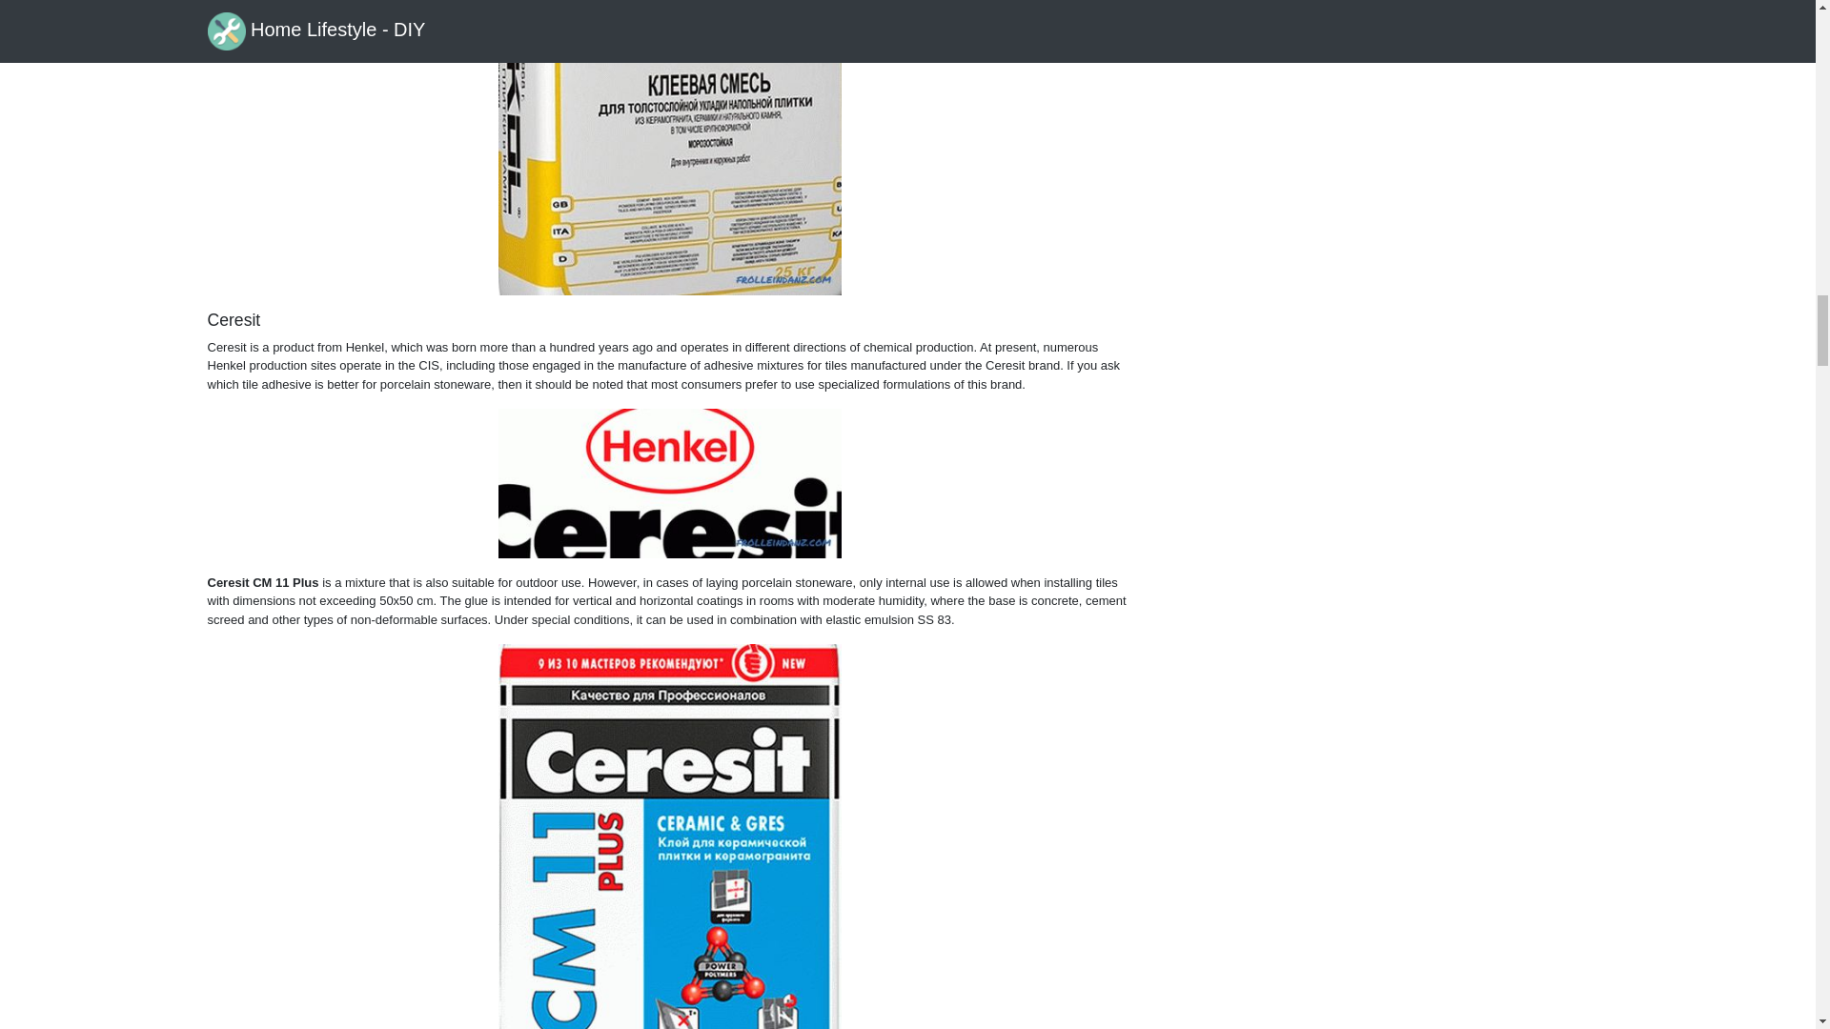  Describe the element at coordinates (669, 837) in the screenshot. I see `Glue for porcelain tiles - which one is better to choose` at that location.